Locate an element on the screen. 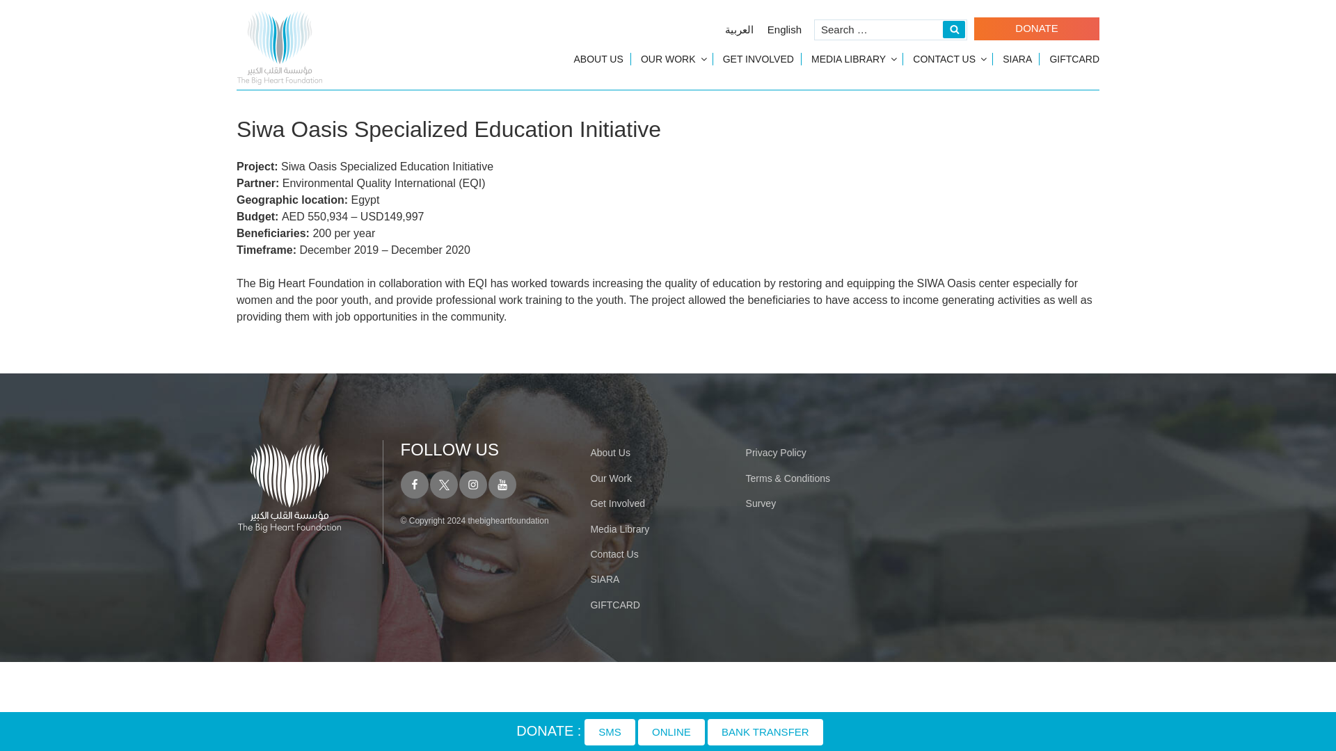  OUR WORK is located at coordinates (672, 58).